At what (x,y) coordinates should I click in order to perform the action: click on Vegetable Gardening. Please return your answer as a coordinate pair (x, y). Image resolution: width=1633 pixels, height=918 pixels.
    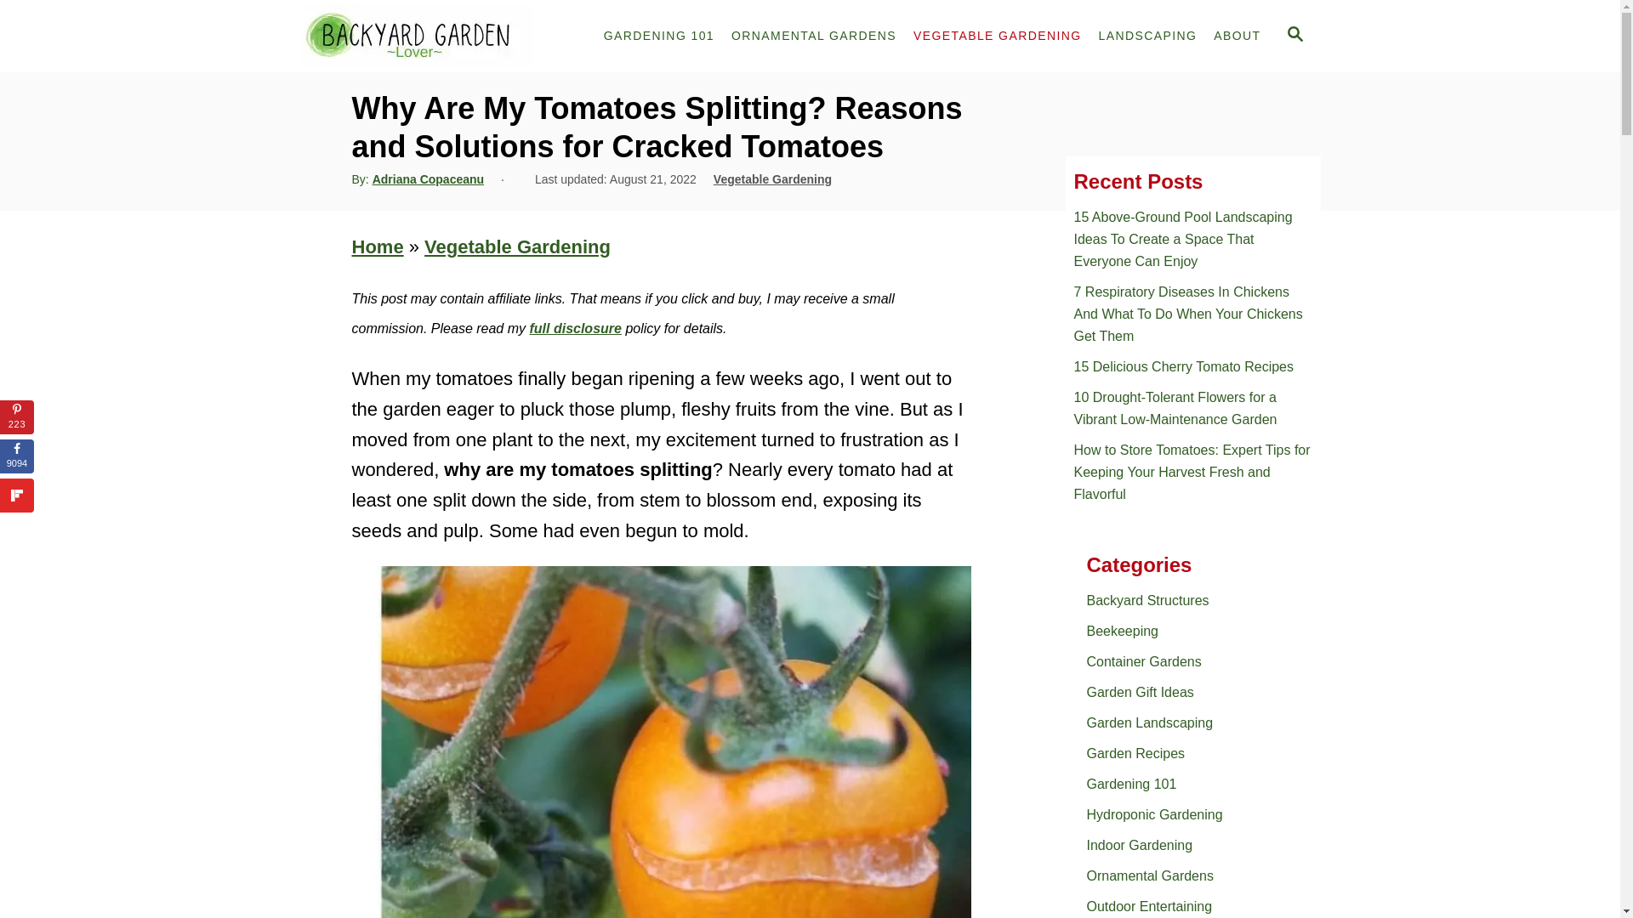
    Looking at the image, I should click on (517, 246).